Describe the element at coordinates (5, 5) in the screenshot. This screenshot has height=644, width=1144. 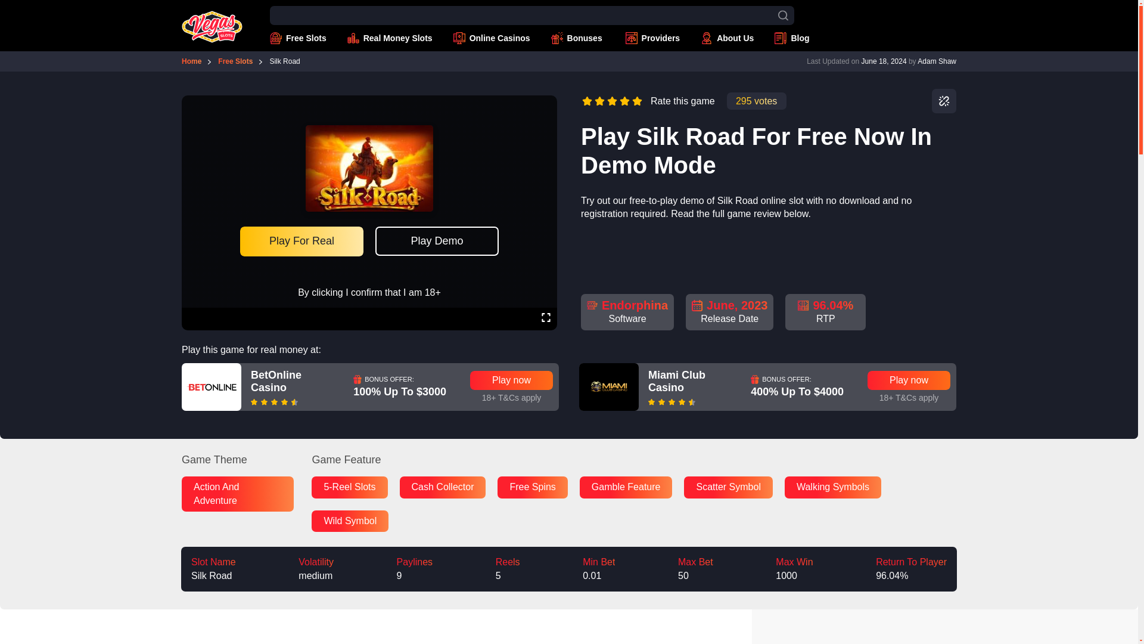
I see `Search` at that location.